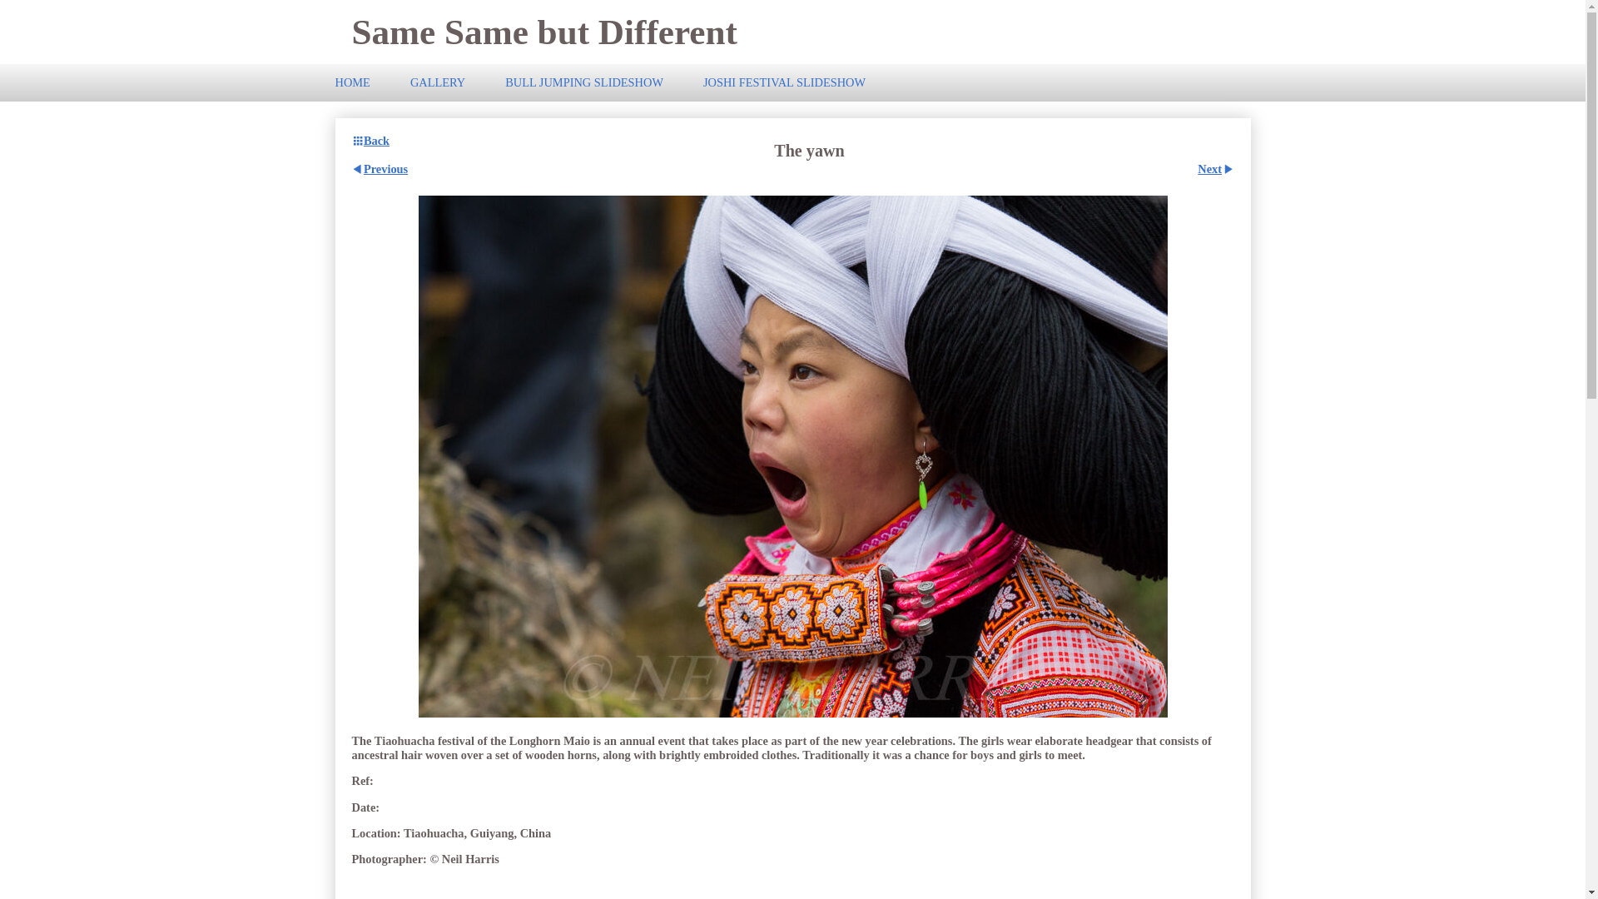  What do you see at coordinates (544, 32) in the screenshot?
I see `Same Same but Different` at bounding box center [544, 32].